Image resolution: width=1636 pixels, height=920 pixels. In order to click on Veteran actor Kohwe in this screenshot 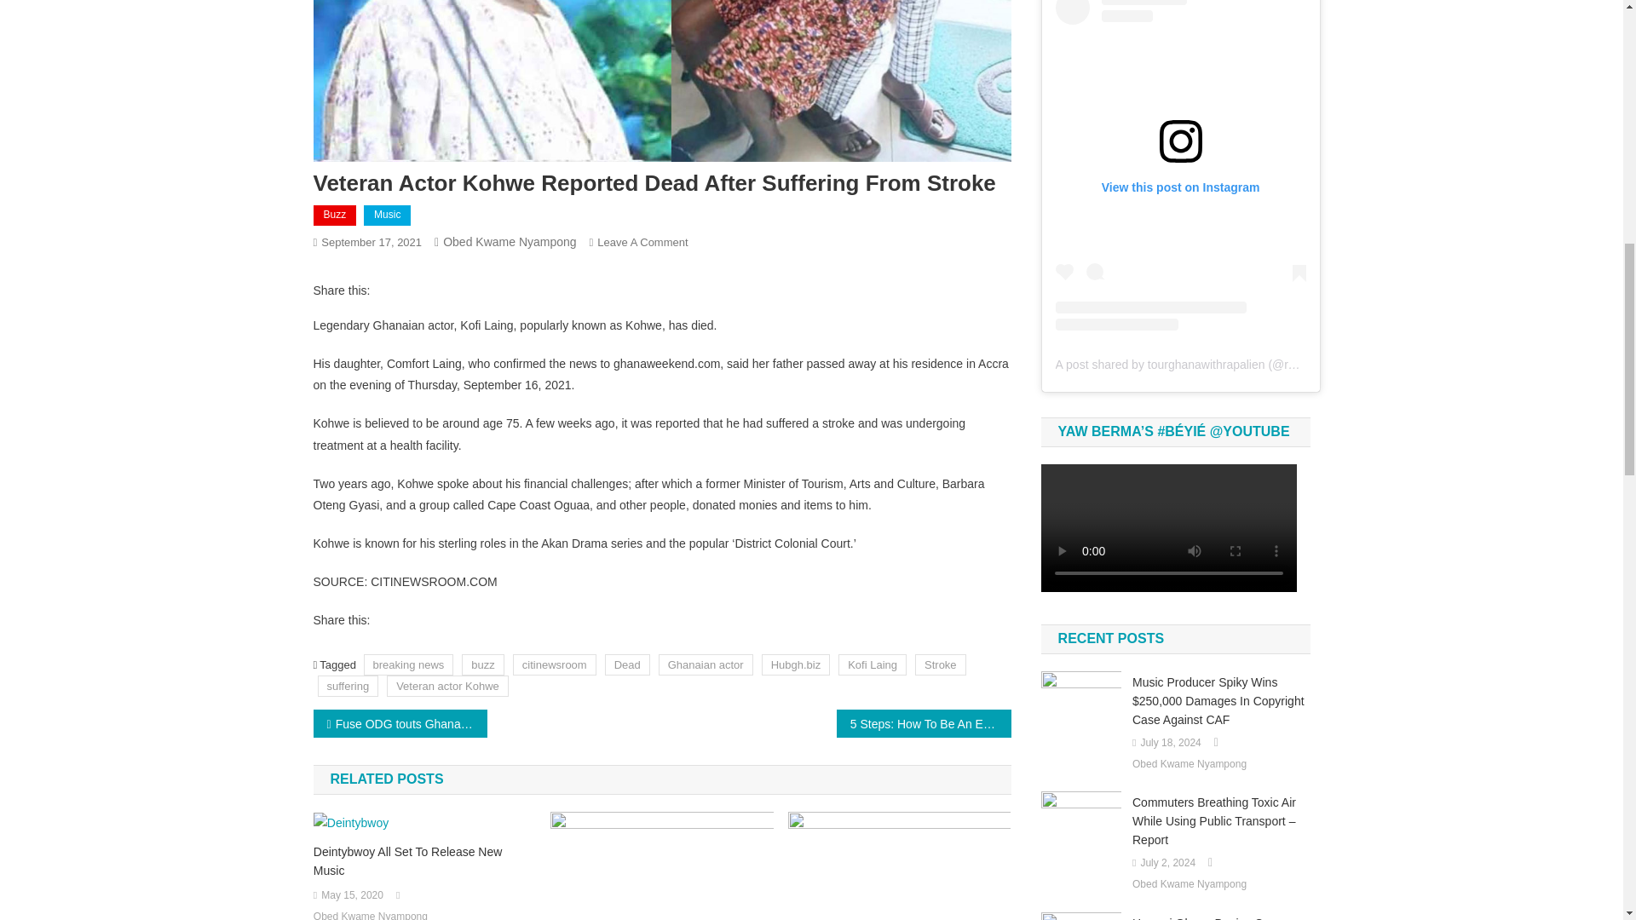, I will do `click(447, 685)`.